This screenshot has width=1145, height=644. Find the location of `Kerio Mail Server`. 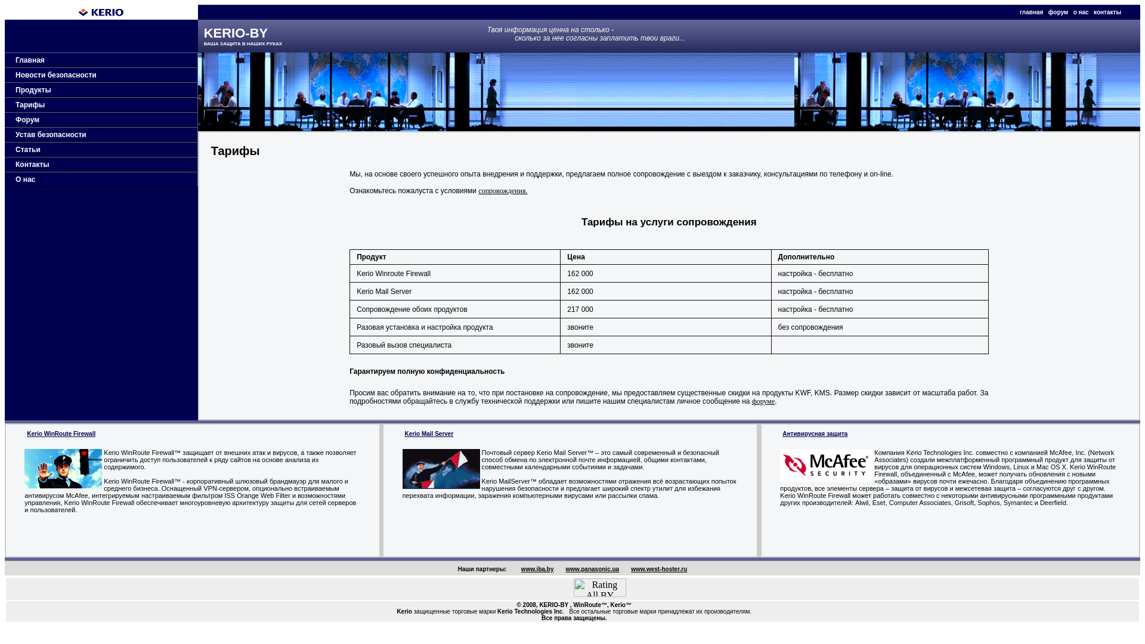

Kerio Mail Server is located at coordinates (429, 434).